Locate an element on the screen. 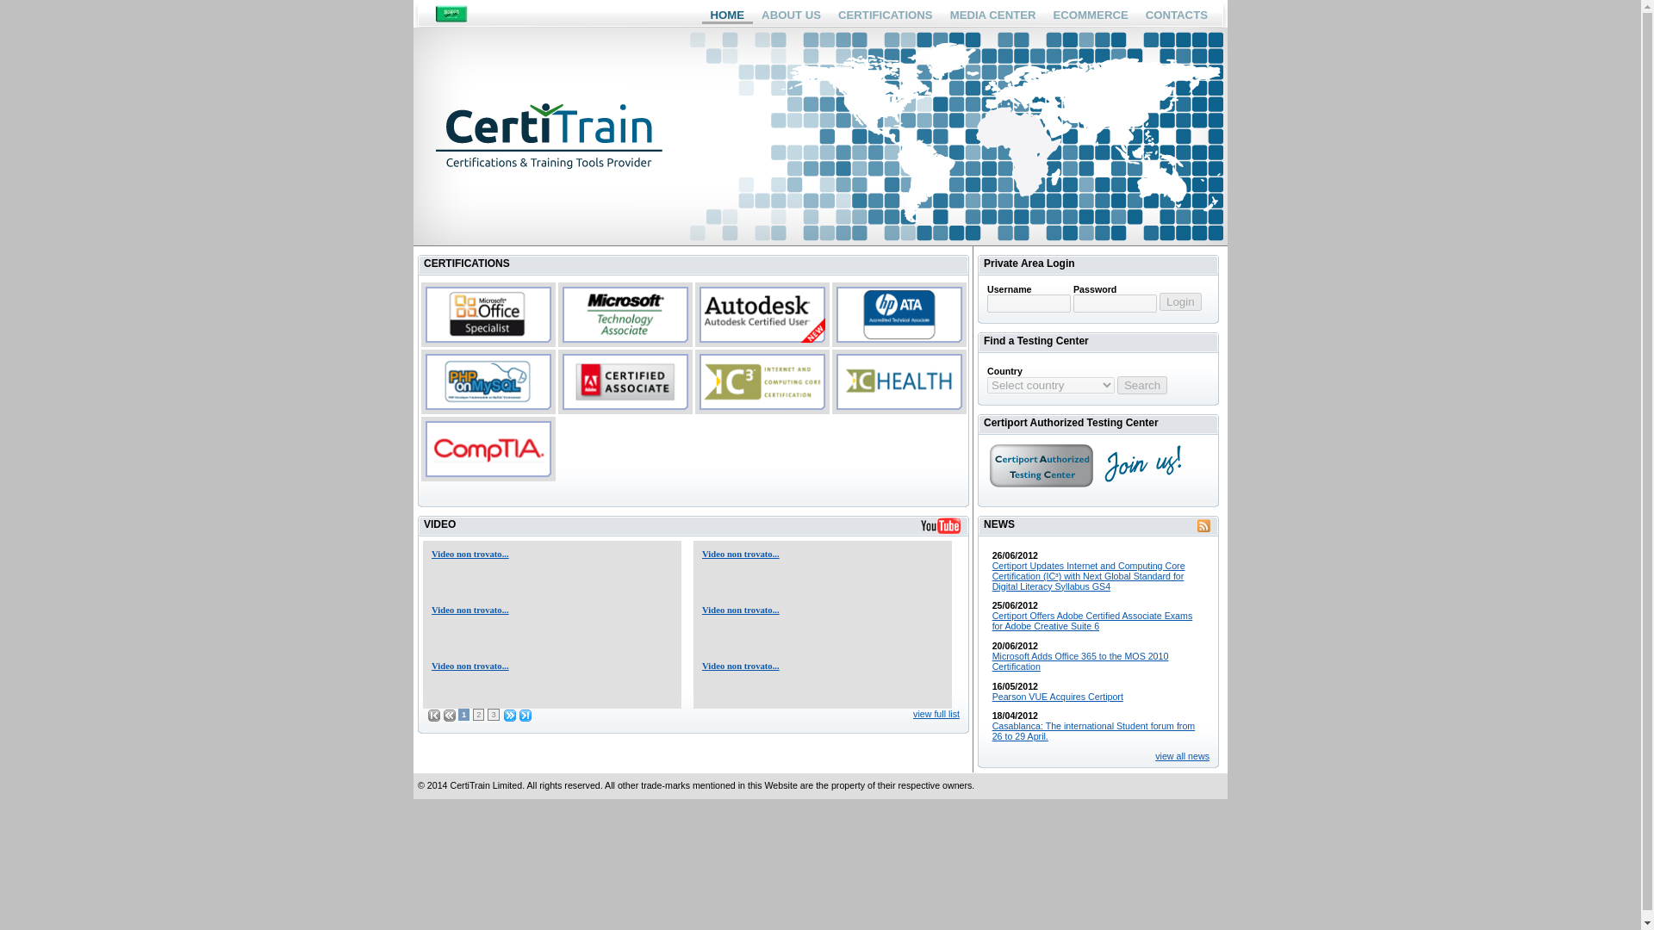  3 is located at coordinates (493, 715).